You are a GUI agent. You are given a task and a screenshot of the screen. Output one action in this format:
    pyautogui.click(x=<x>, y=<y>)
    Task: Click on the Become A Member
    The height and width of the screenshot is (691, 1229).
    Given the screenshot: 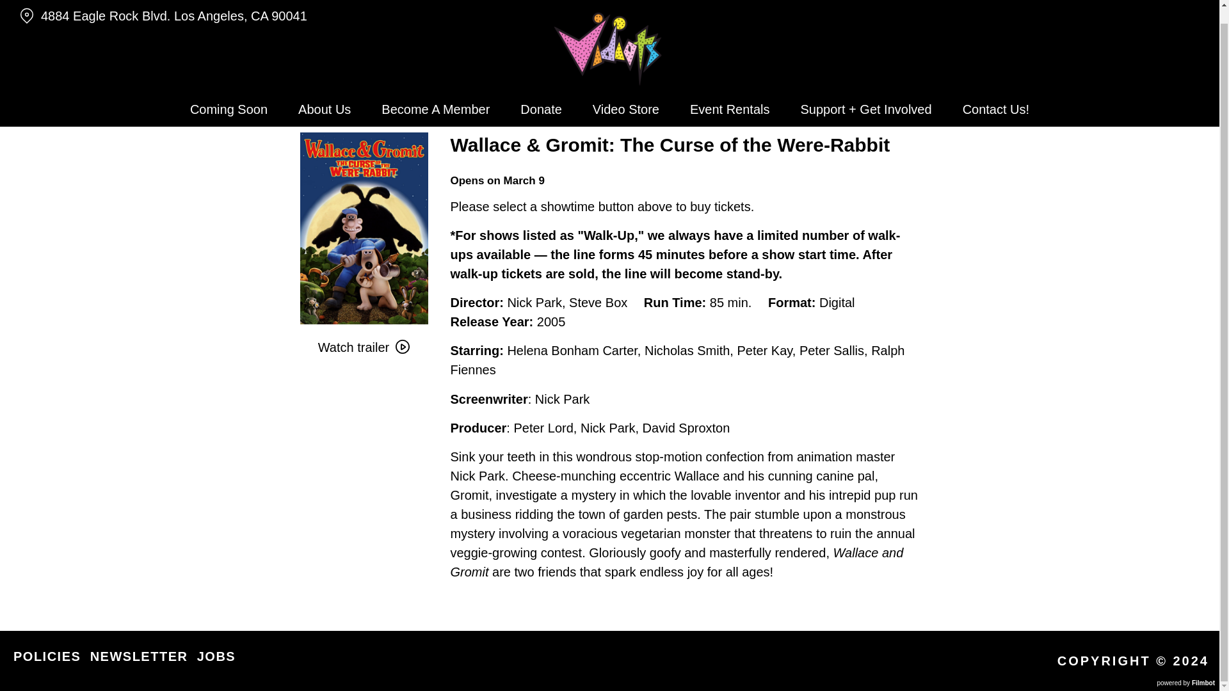 What is the action you would take?
    pyautogui.click(x=435, y=94)
    